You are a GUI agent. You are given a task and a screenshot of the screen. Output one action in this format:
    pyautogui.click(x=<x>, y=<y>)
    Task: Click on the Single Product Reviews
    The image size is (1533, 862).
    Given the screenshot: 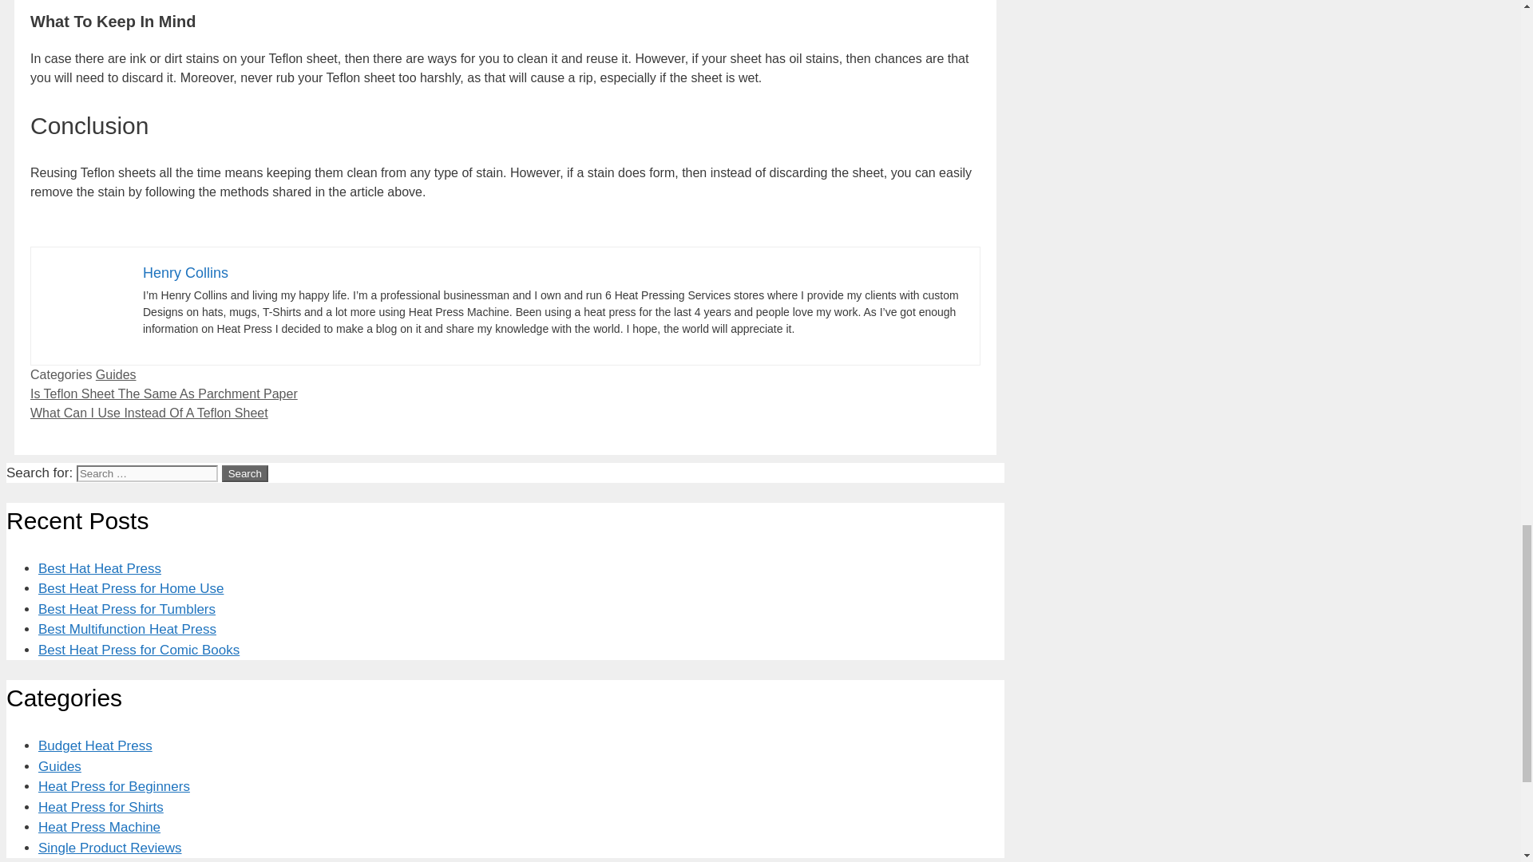 What is the action you would take?
    pyautogui.click(x=110, y=848)
    